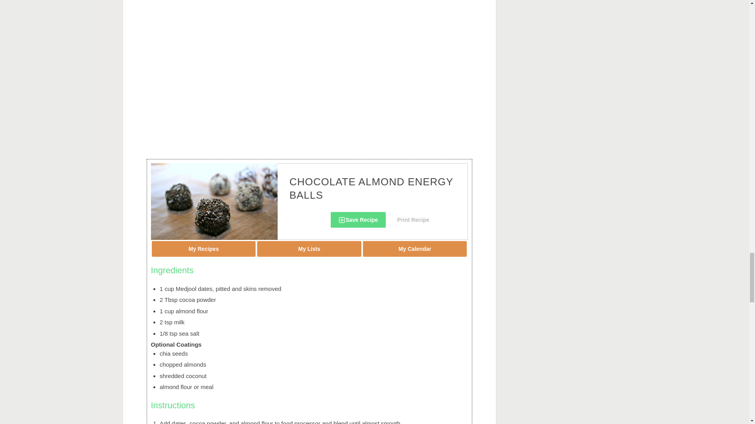 The height and width of the screenshot is (424, 755). Describe the element at coordinates (358, 220) in the screenshot. I see `Save Recipe to Mealplannerpro.com` at that location.